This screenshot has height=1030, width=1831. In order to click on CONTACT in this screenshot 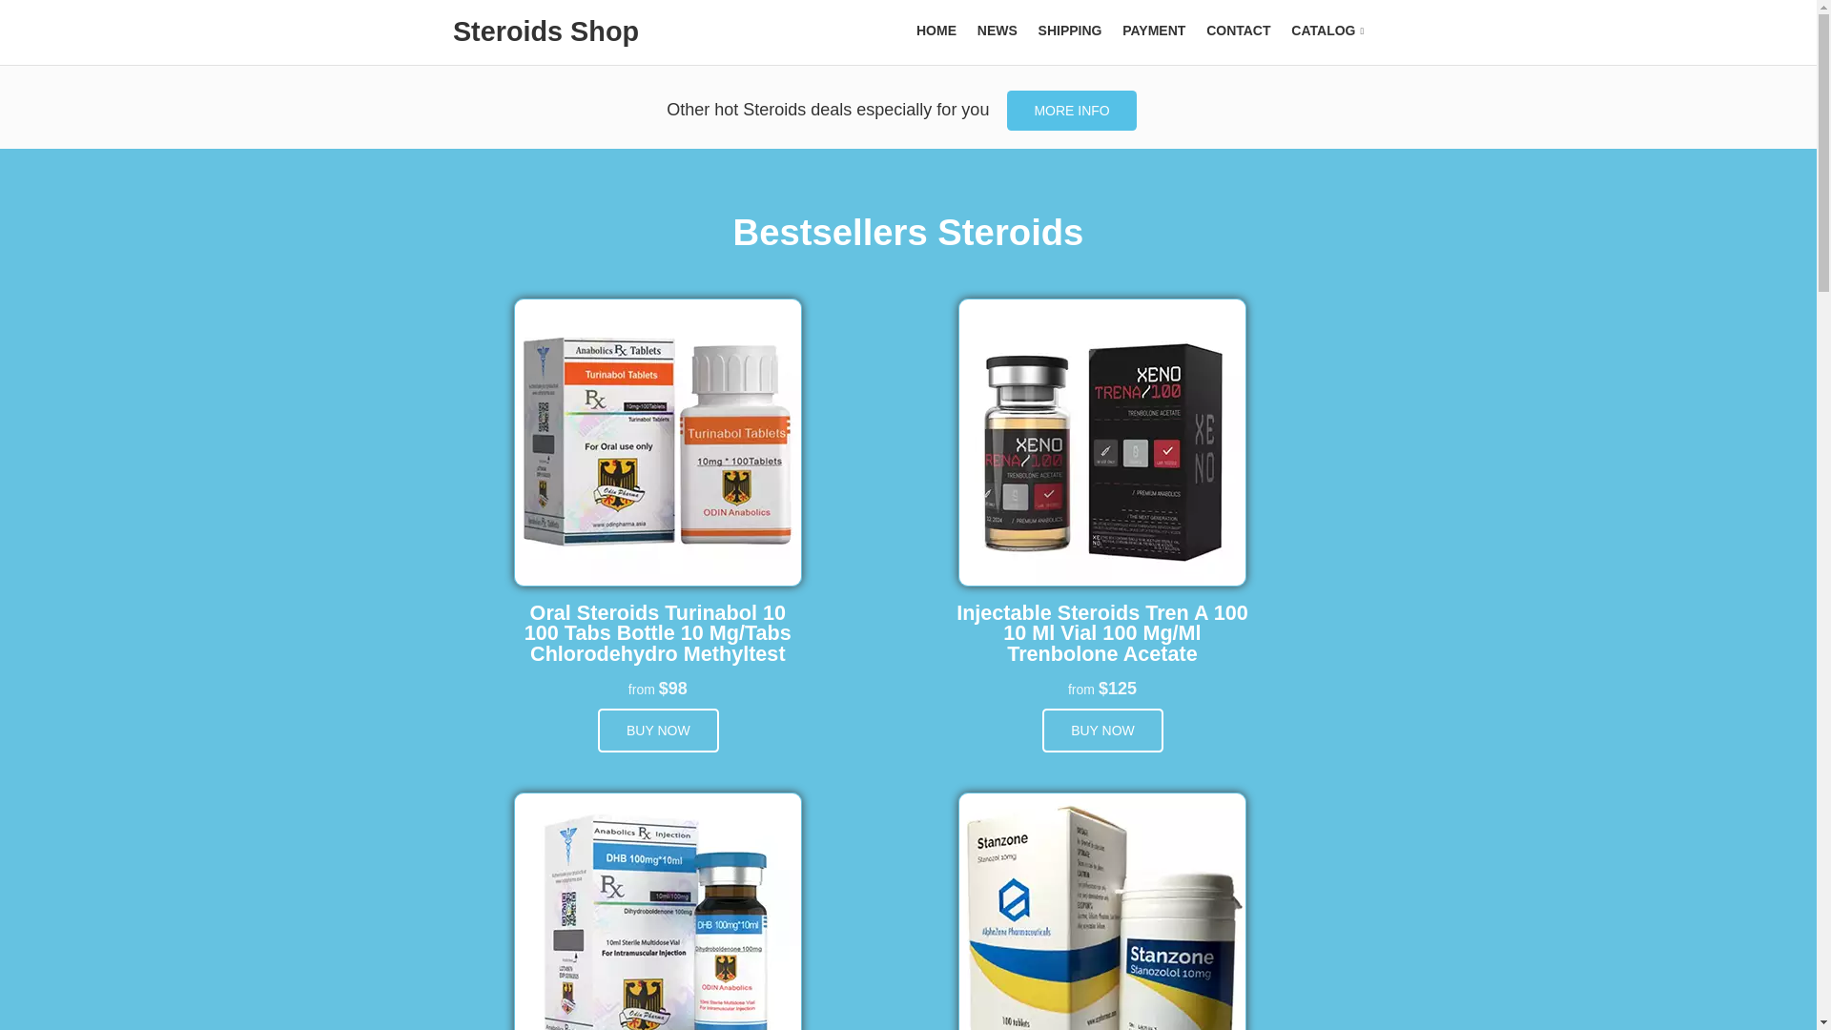, I will do `click(1238, 30)`.